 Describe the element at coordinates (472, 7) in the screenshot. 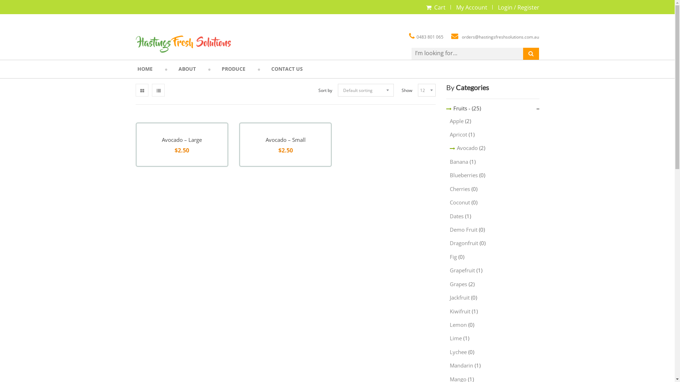

I see `My Account` at that location.